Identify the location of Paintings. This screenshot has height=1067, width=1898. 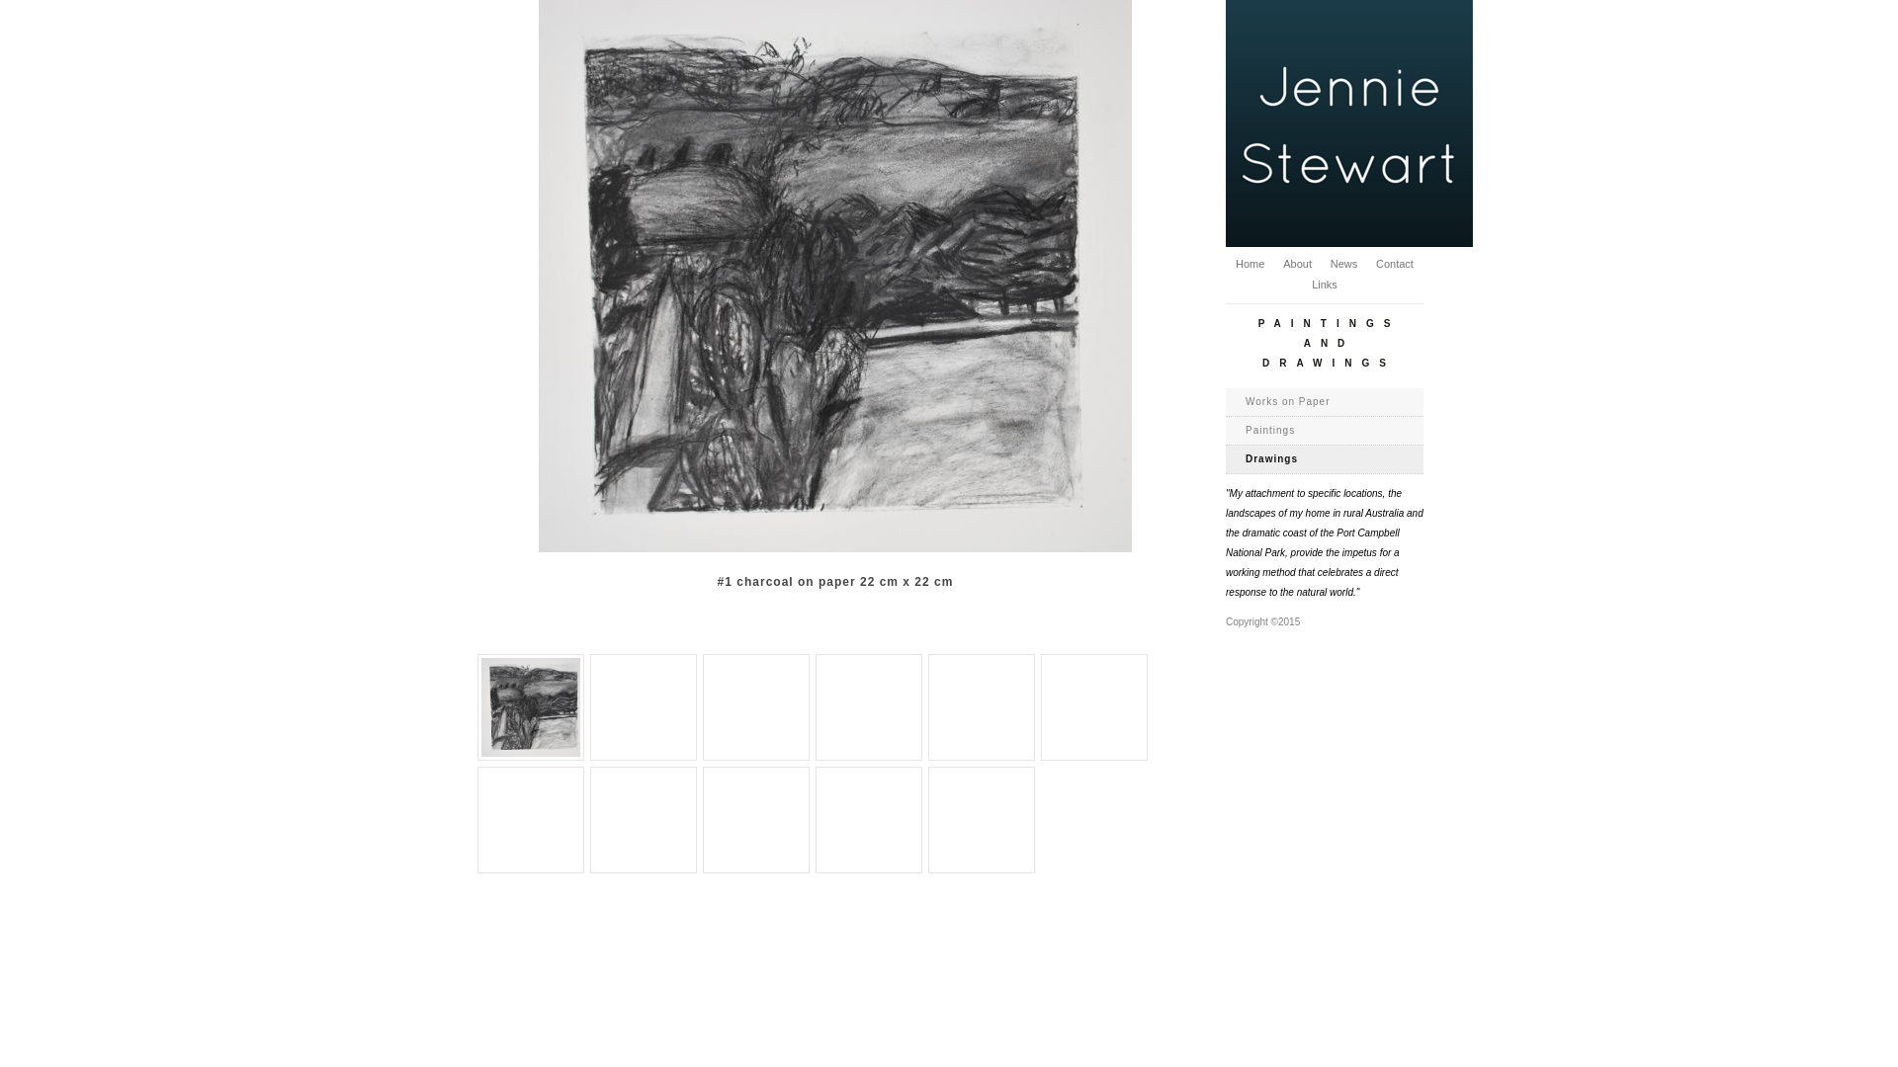
(1325, 431).